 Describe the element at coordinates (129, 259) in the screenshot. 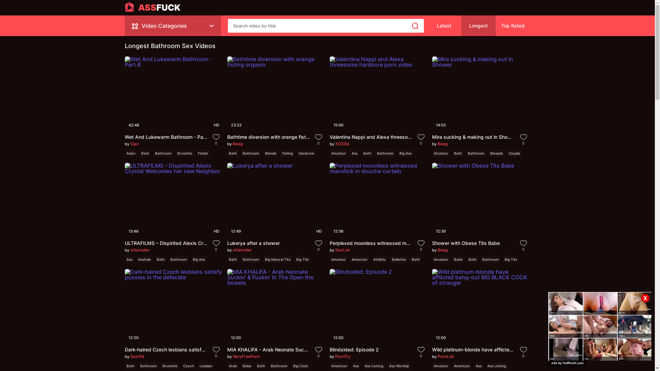

I see `Ass` at that location.